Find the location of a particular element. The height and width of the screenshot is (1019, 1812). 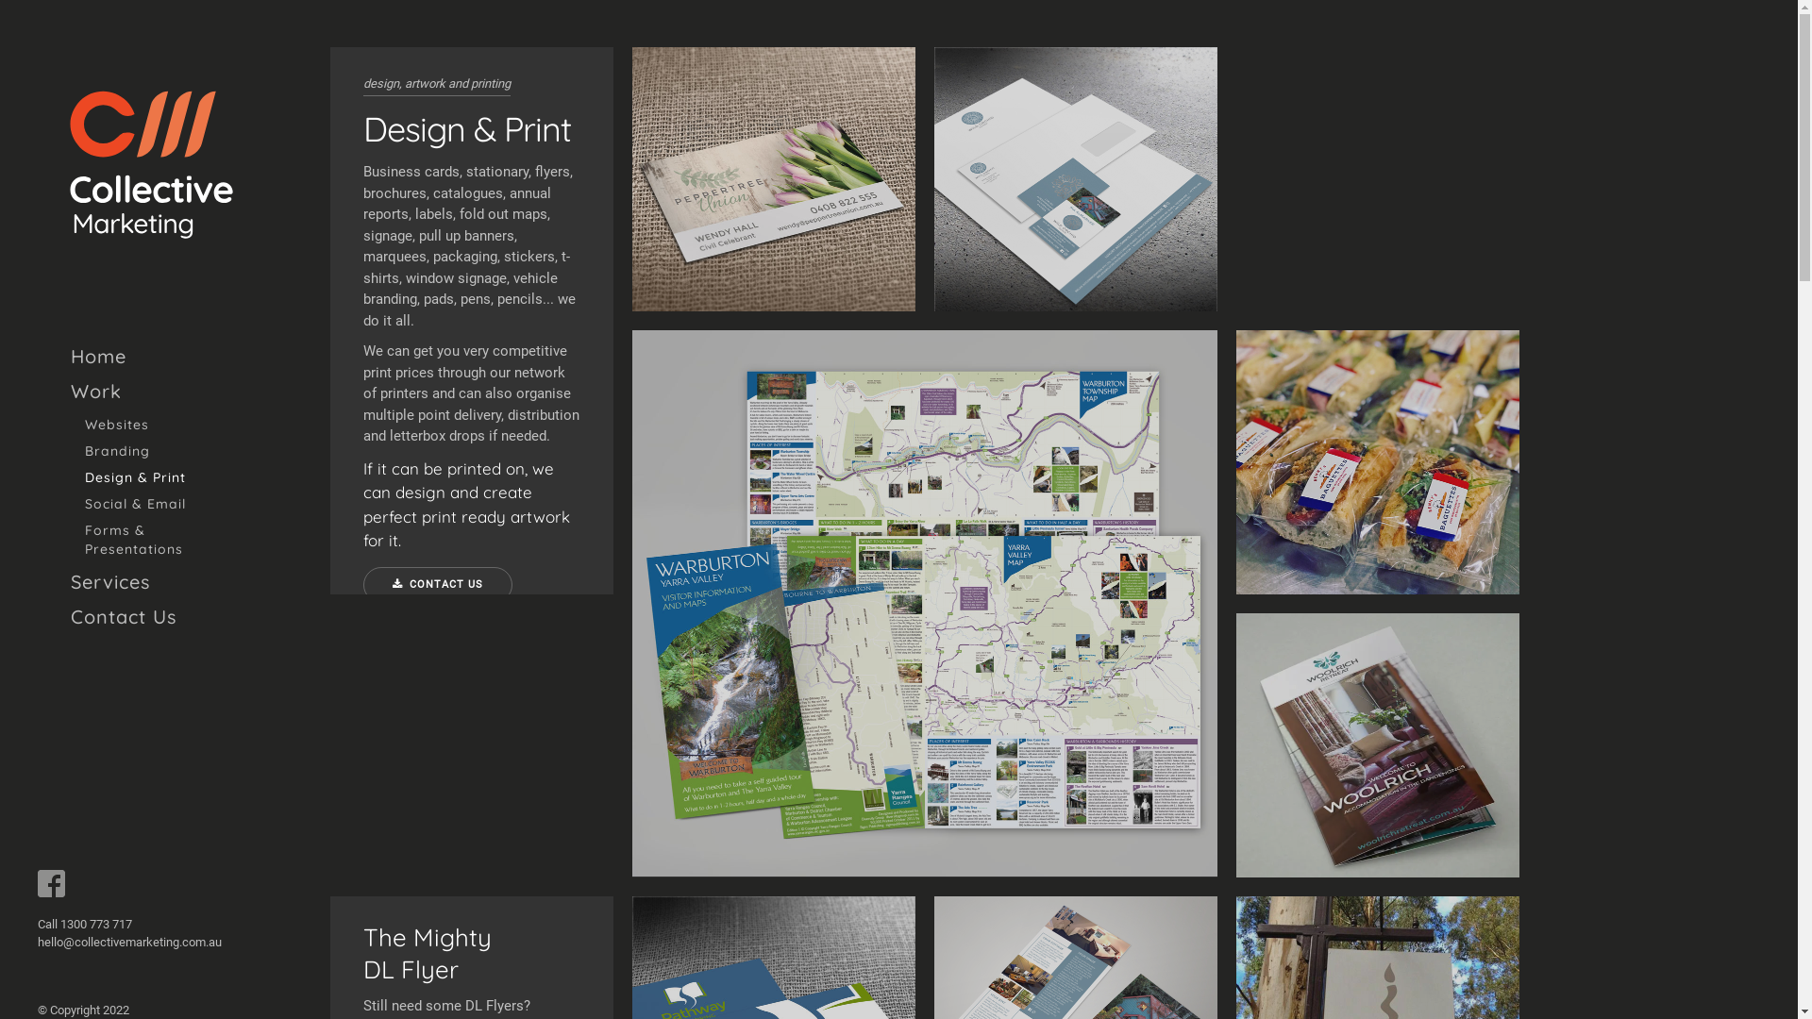

CONTACT US is located at coordinates (438, 585).